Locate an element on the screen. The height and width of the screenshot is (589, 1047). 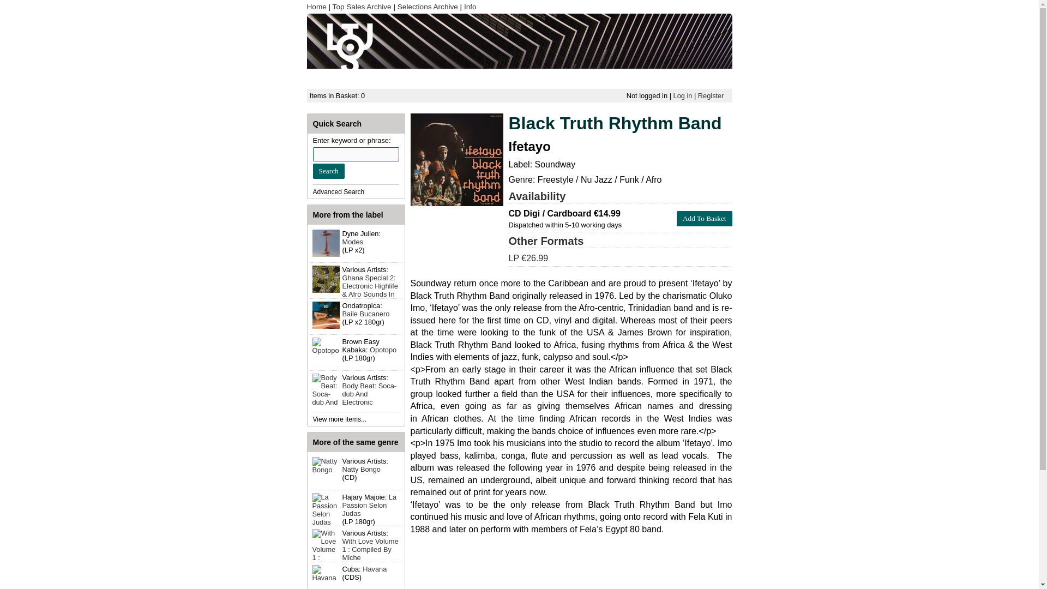
La Passion Selon Judas is located at coordinates (369, 505).